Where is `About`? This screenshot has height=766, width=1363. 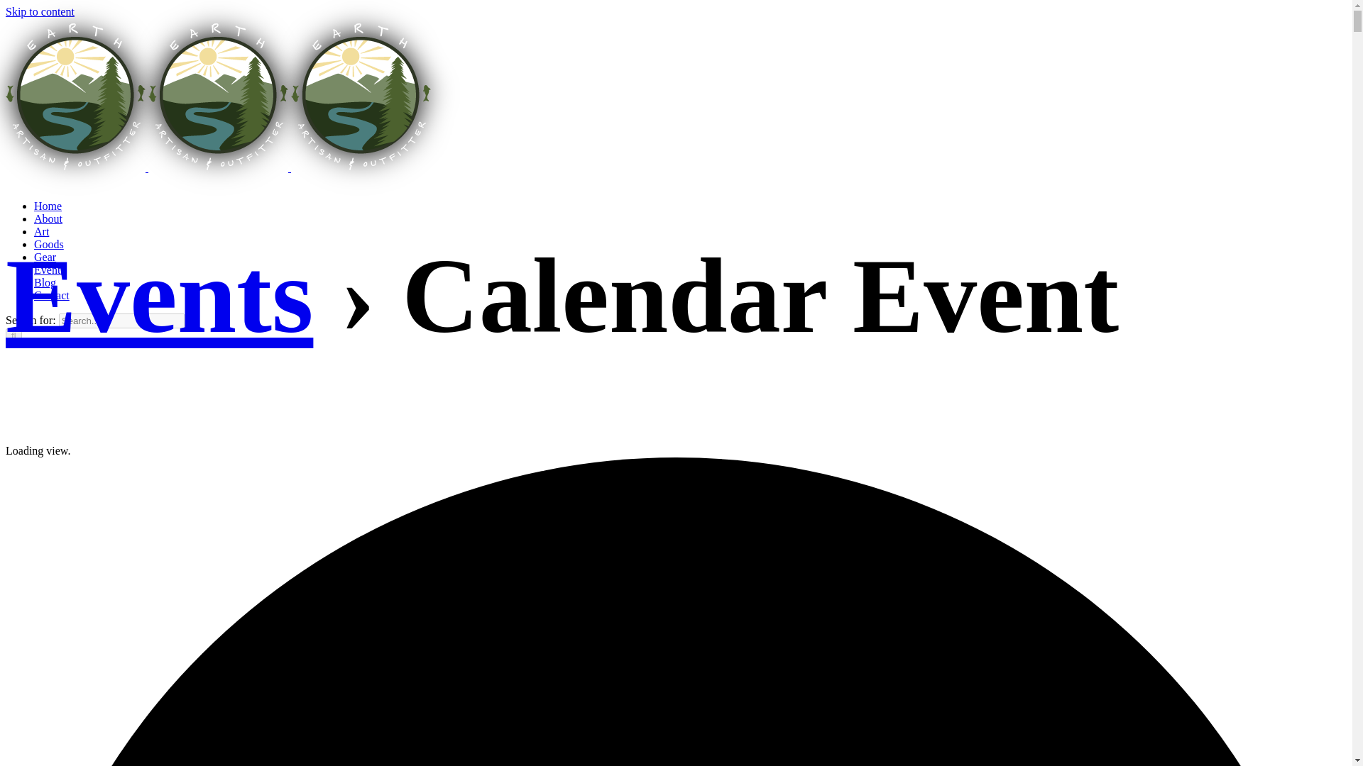 About is located at coordinates (48, 218).